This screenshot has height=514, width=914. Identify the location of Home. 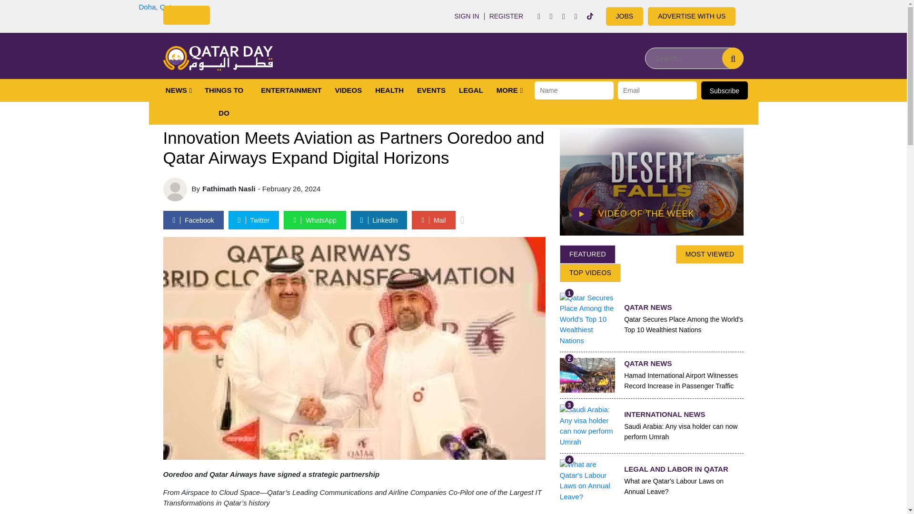
(217, 58).